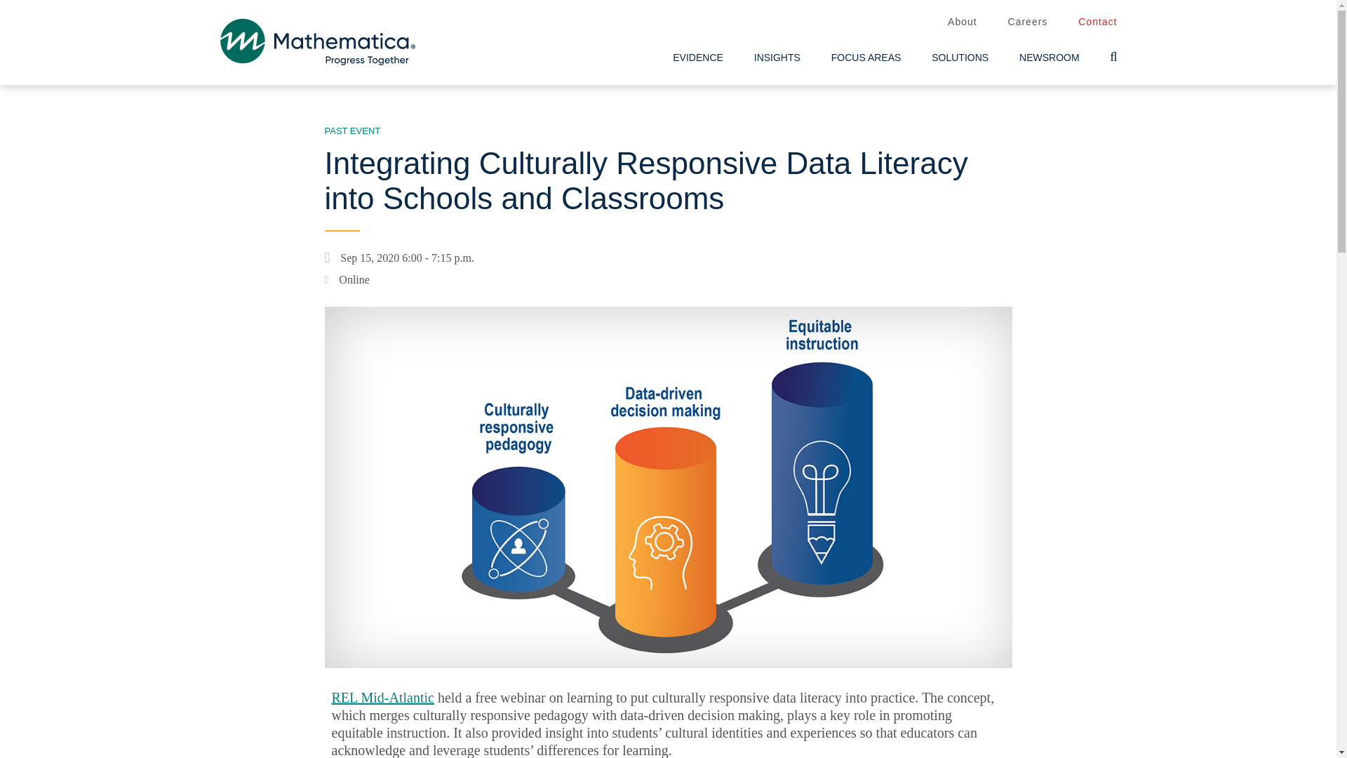 This screenshot has height=758, width=1347. Describe the element at coordinates (866, 58) in the screenshot. I see `FOCUS AREAS` at that location.